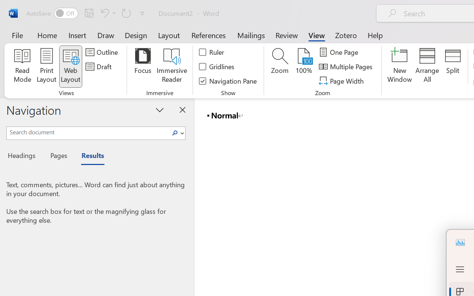  I want to click on Help, so click(375, 35).